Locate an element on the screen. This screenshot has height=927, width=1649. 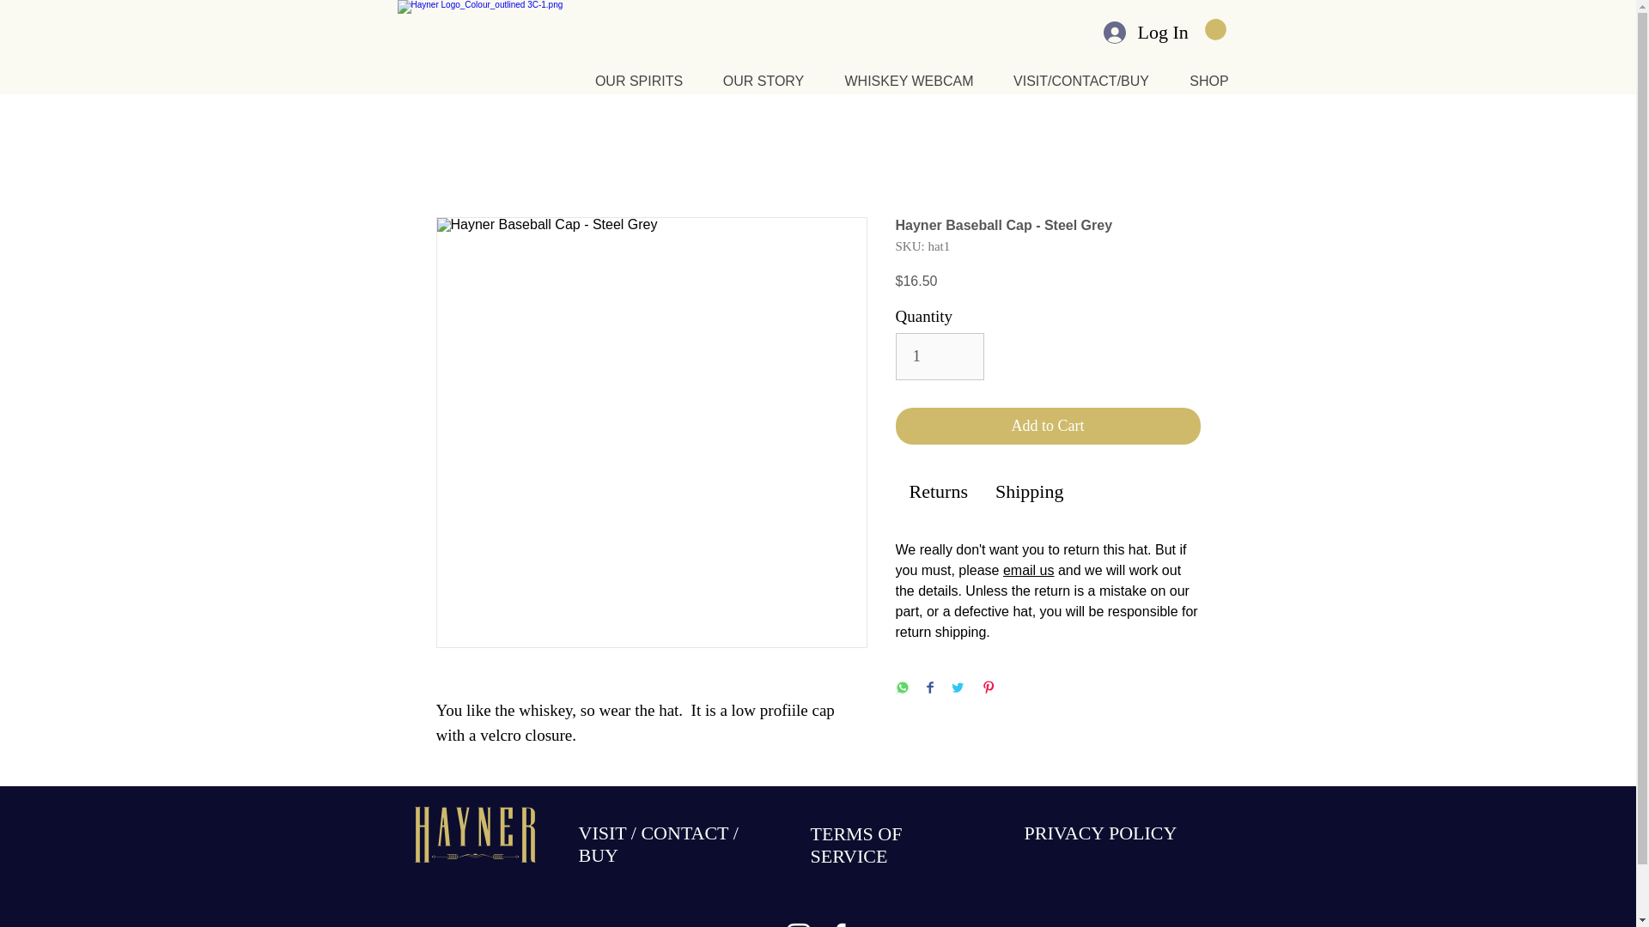
WHISKEY WEBCAM is located at coordinates (909, 81).